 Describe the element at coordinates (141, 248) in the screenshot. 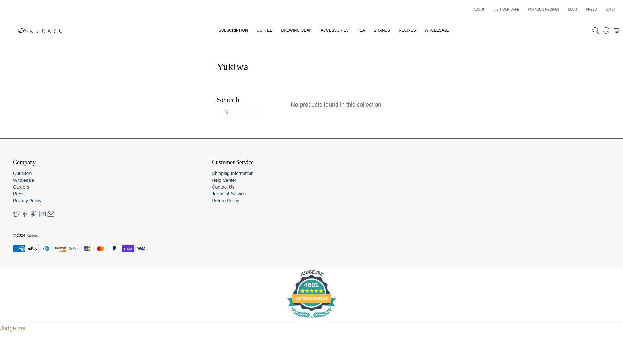

I see `Visa` at that location.